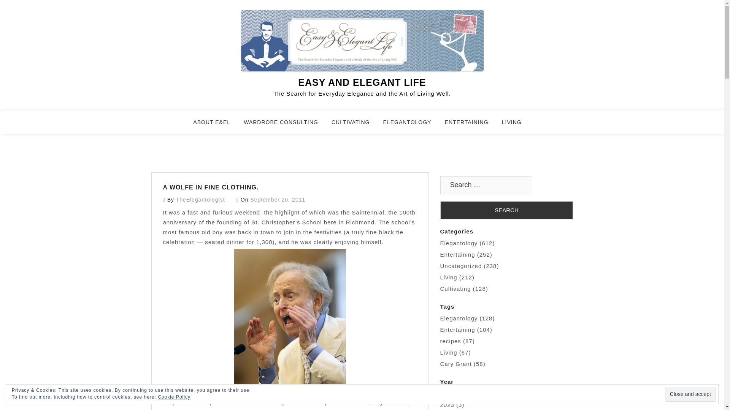 The image size is (730, 410). Describe the element at coordinates (330, 404) in the screenshot. I see `Image via The Richmond Times-Dispatch` at that location.